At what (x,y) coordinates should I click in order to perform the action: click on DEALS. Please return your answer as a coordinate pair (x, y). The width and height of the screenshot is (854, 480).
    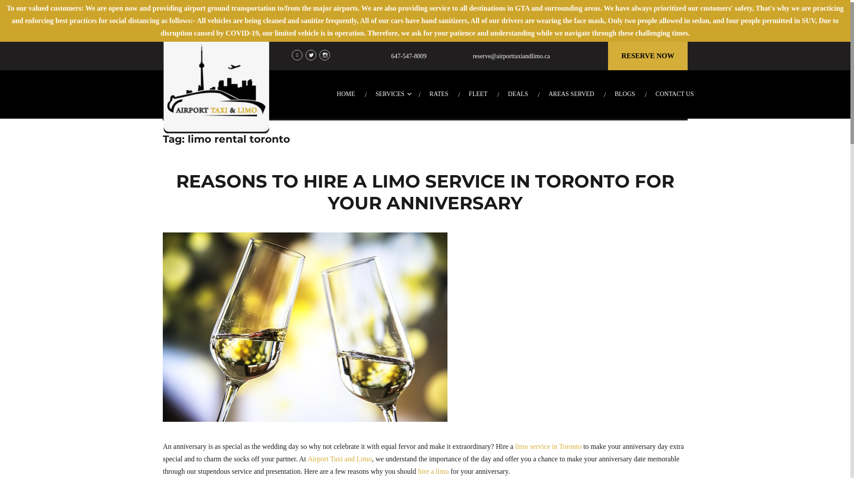
    Looking at the image, I should click on (518, 94).